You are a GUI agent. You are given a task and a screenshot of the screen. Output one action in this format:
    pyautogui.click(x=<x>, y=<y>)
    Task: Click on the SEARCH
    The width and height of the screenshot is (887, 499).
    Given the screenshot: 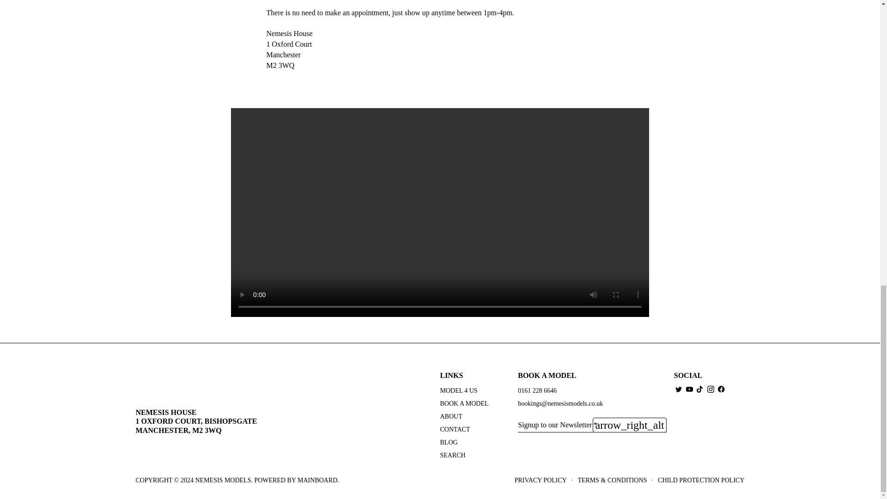 What is the action you would take?
    pyautogui.click(x=452, y=456)
    